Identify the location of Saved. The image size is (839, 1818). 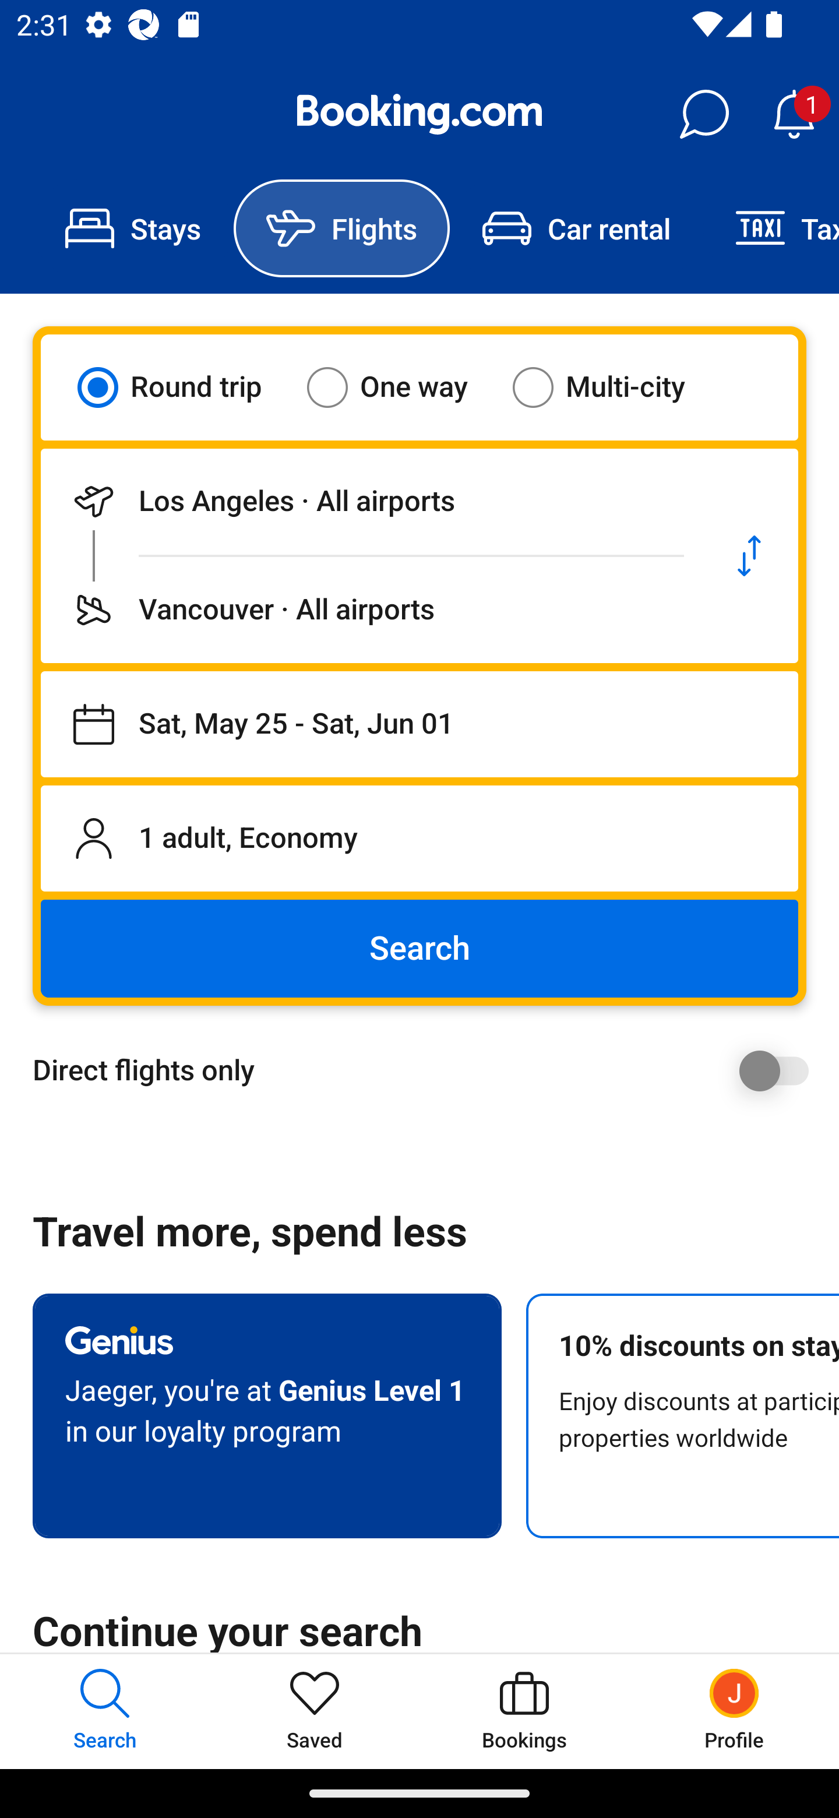
(315, 1711).